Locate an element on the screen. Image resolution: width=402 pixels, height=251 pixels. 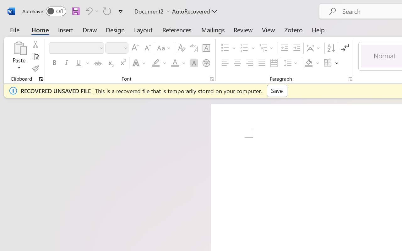
Open is located at coordinates (125, 48).